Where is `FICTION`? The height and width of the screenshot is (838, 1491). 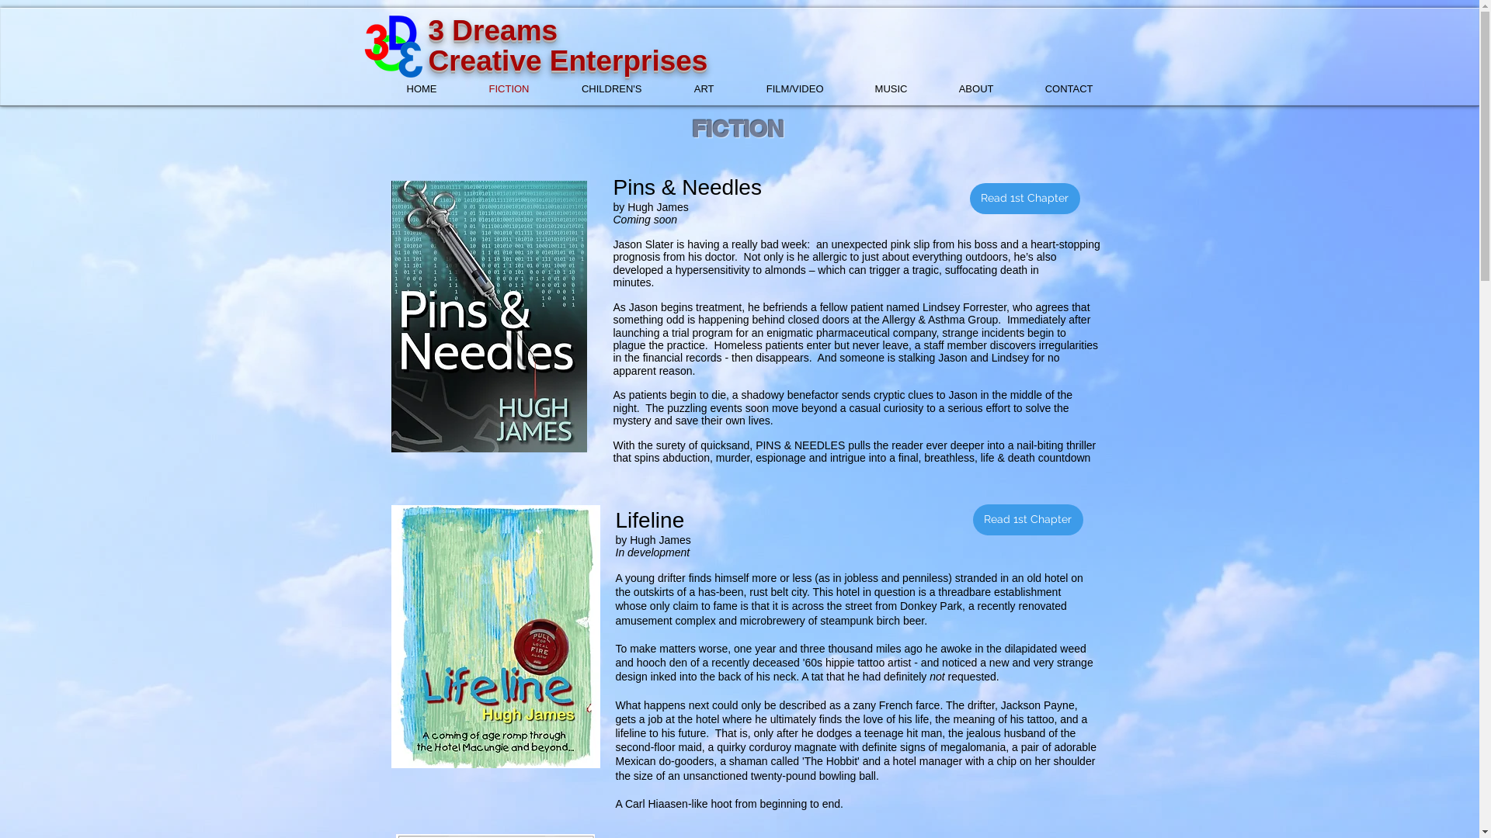 FICTION is located at coordinates (495, 89).